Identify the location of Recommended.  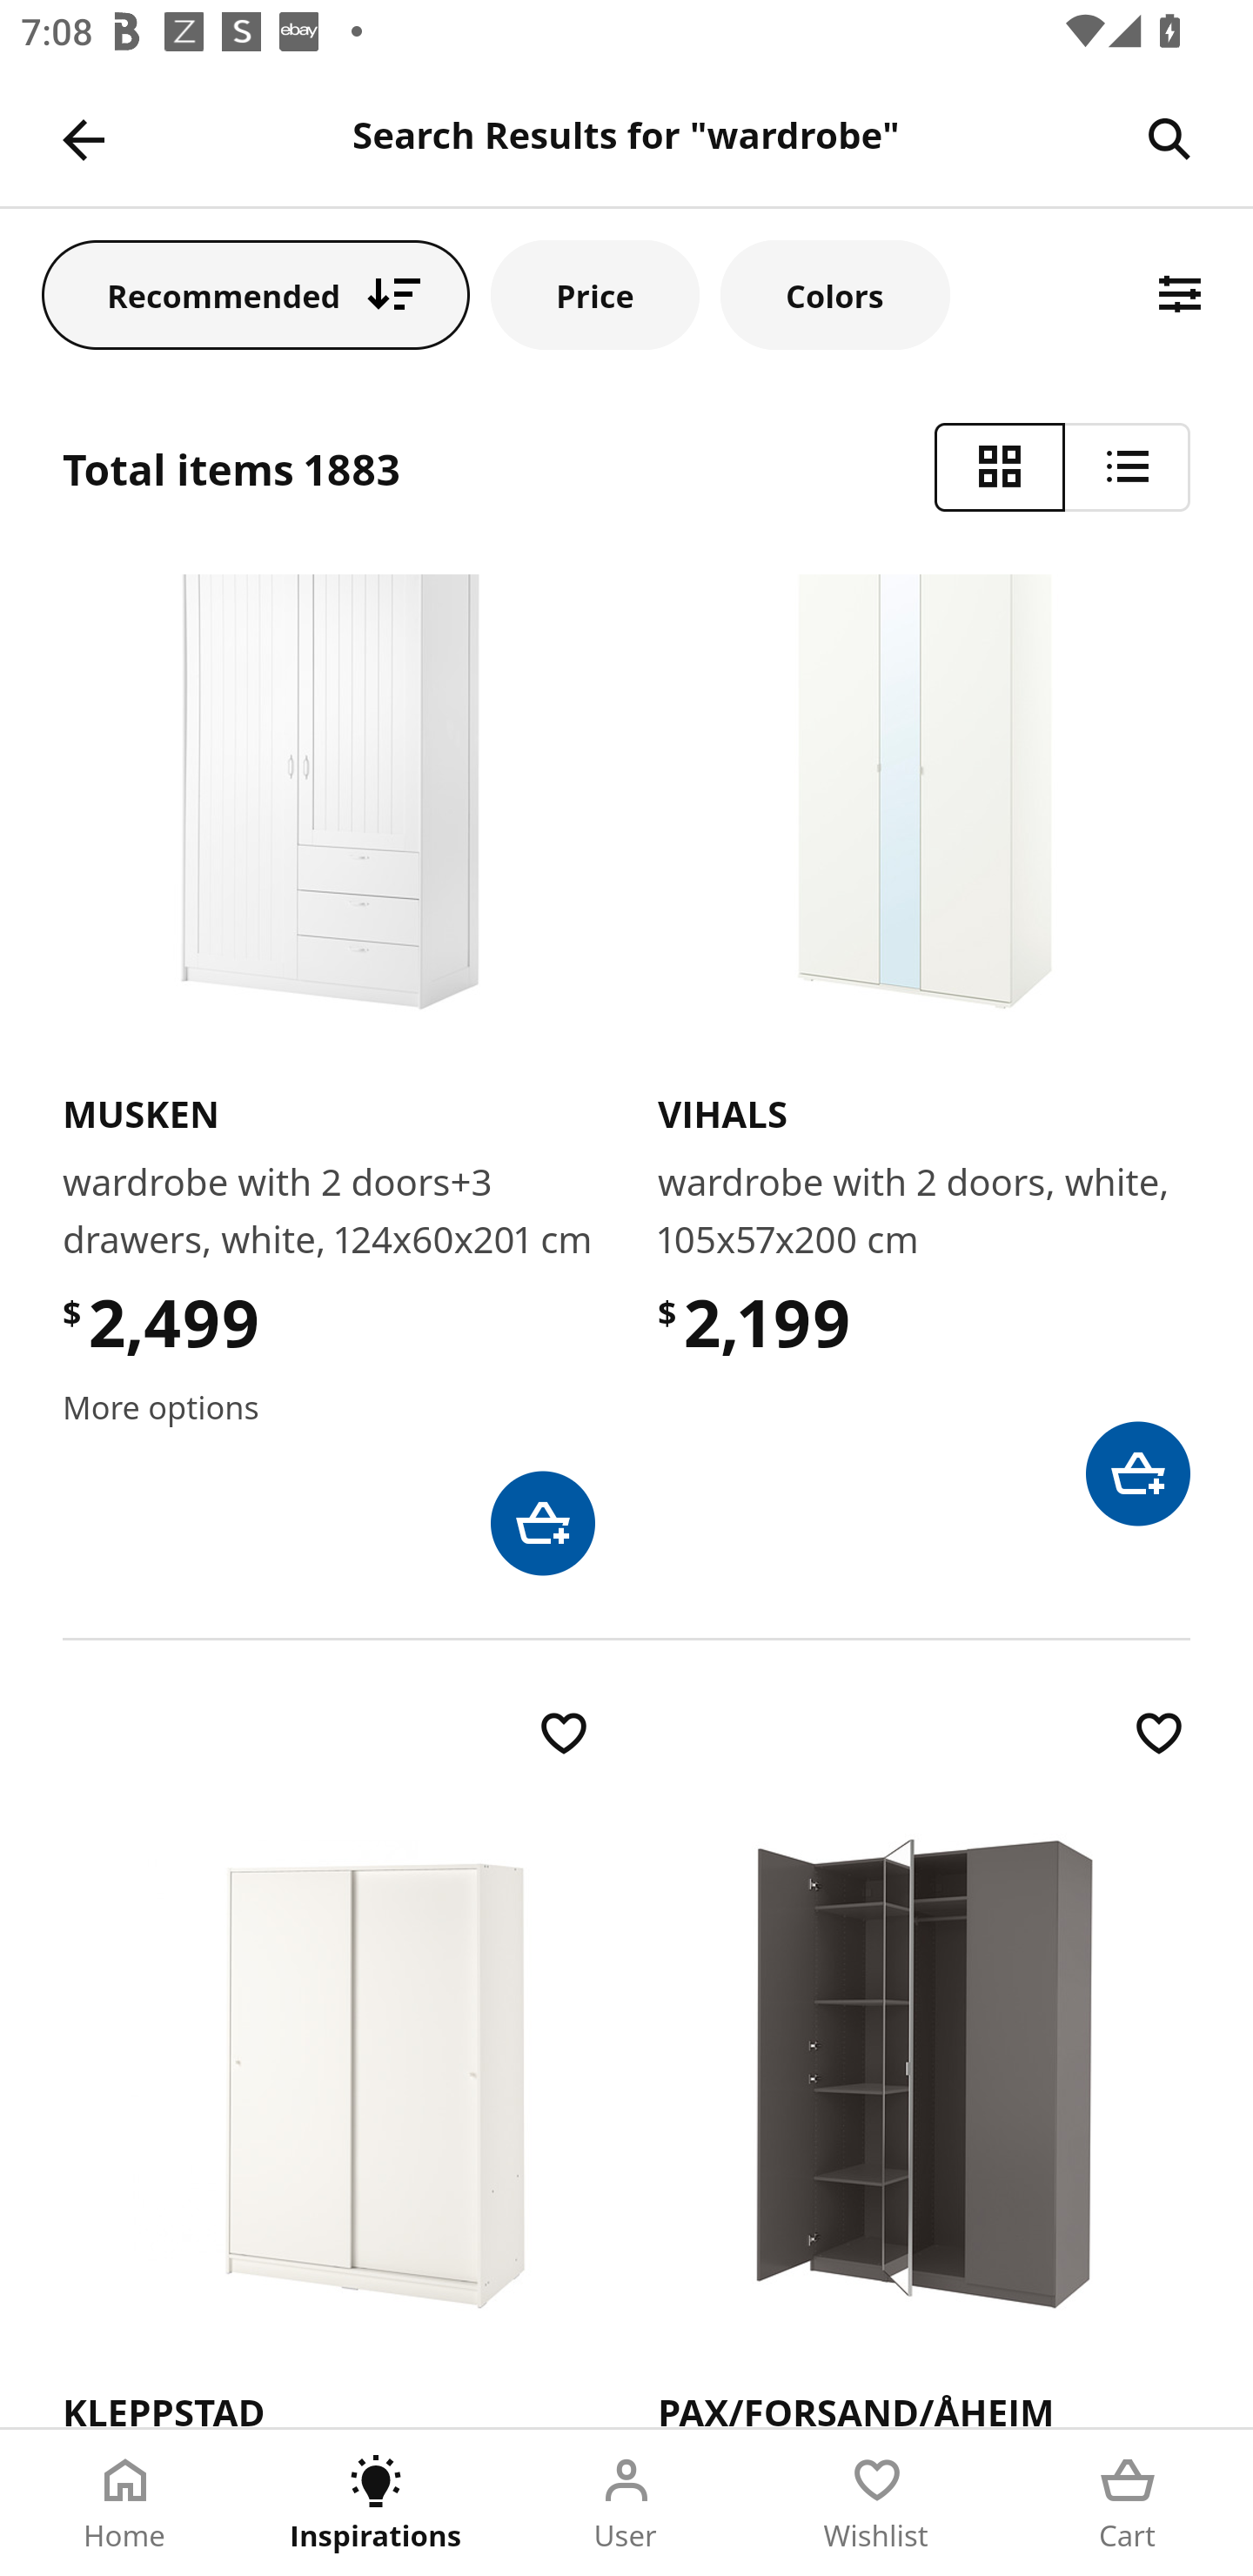
(256, 294).